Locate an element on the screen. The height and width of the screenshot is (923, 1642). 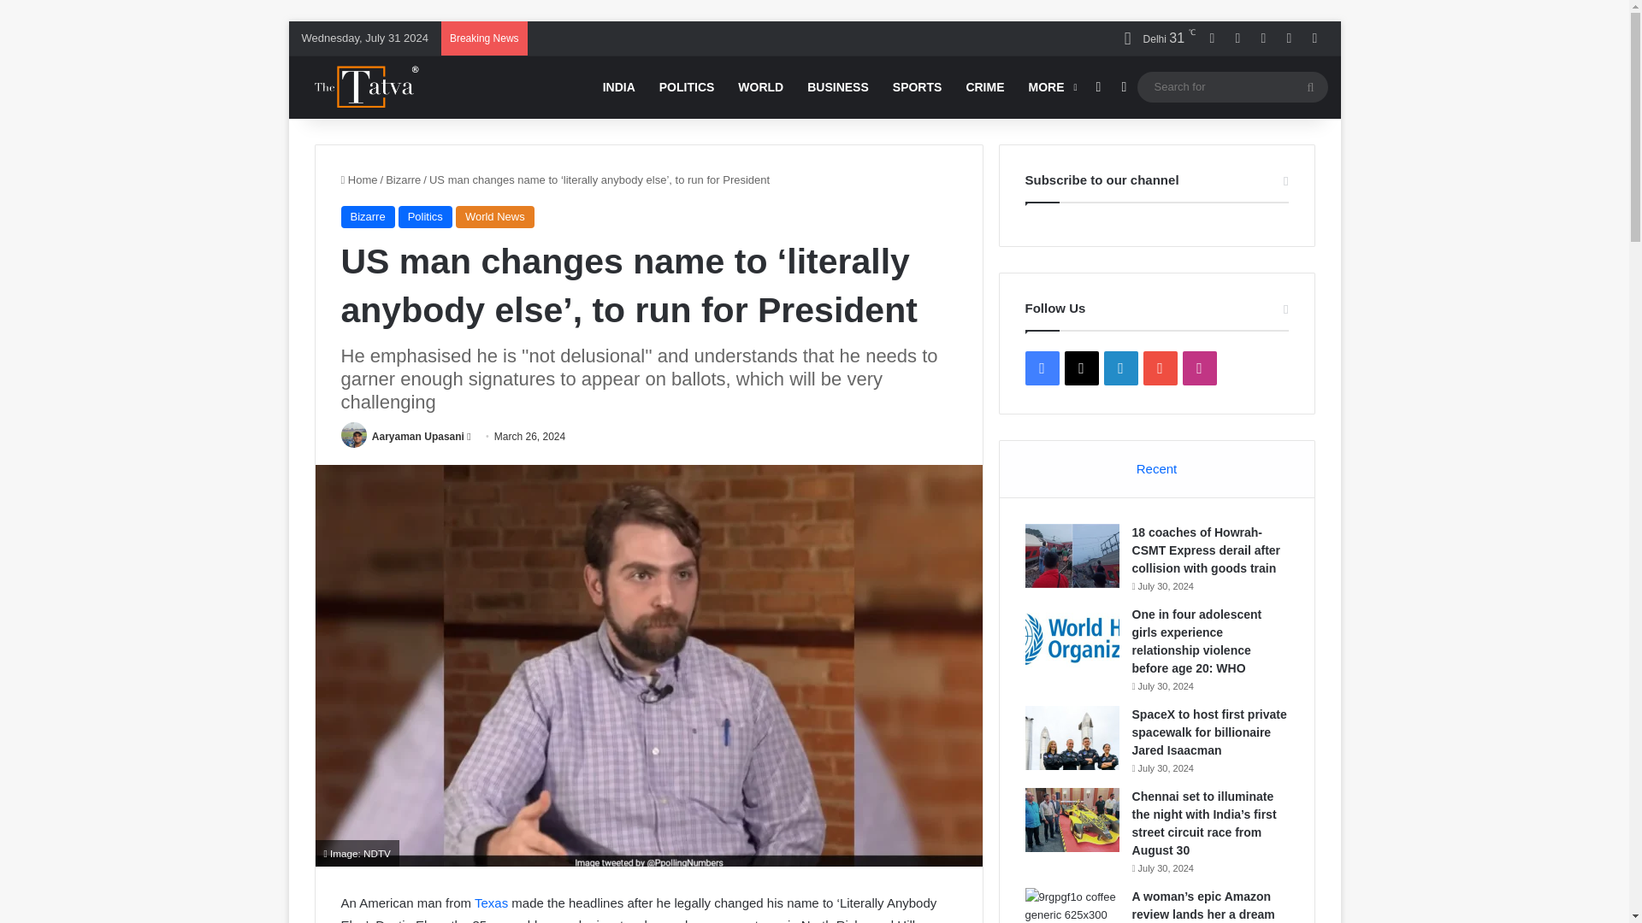
Politics is located at coordinates (426, 216).